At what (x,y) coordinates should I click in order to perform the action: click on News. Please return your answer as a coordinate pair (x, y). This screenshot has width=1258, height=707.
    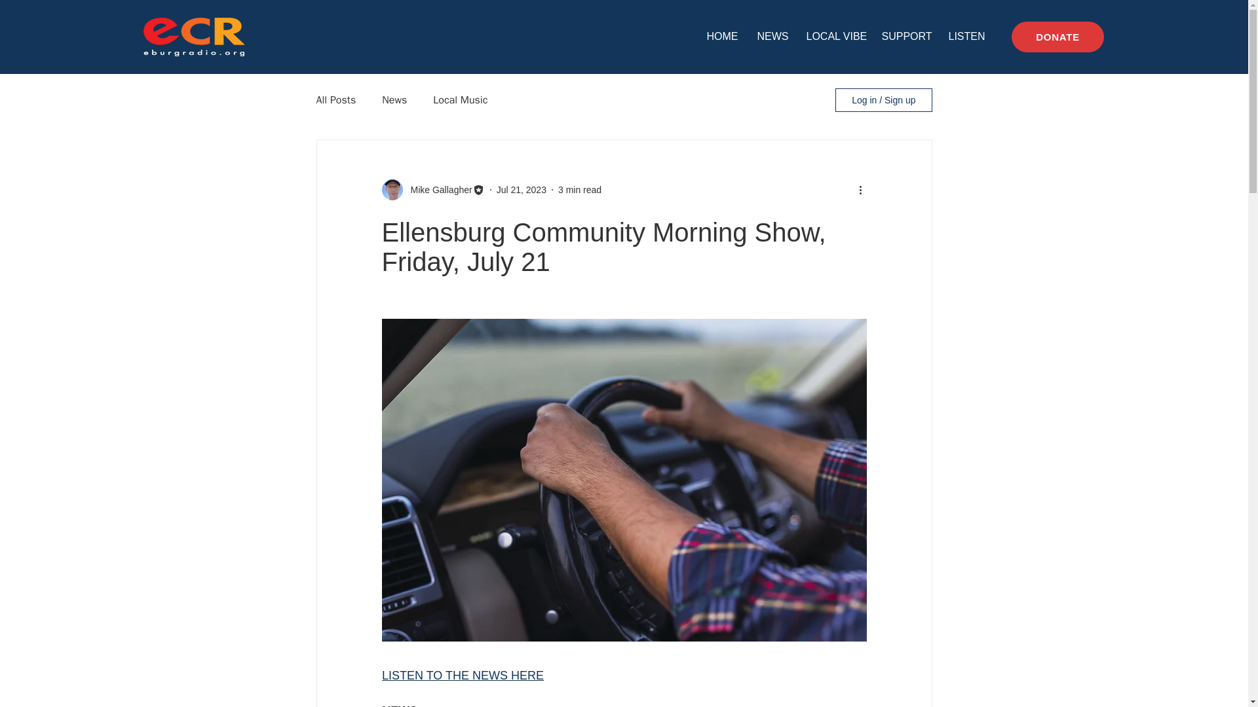
    Looking at the image, I should click on (394, 100).